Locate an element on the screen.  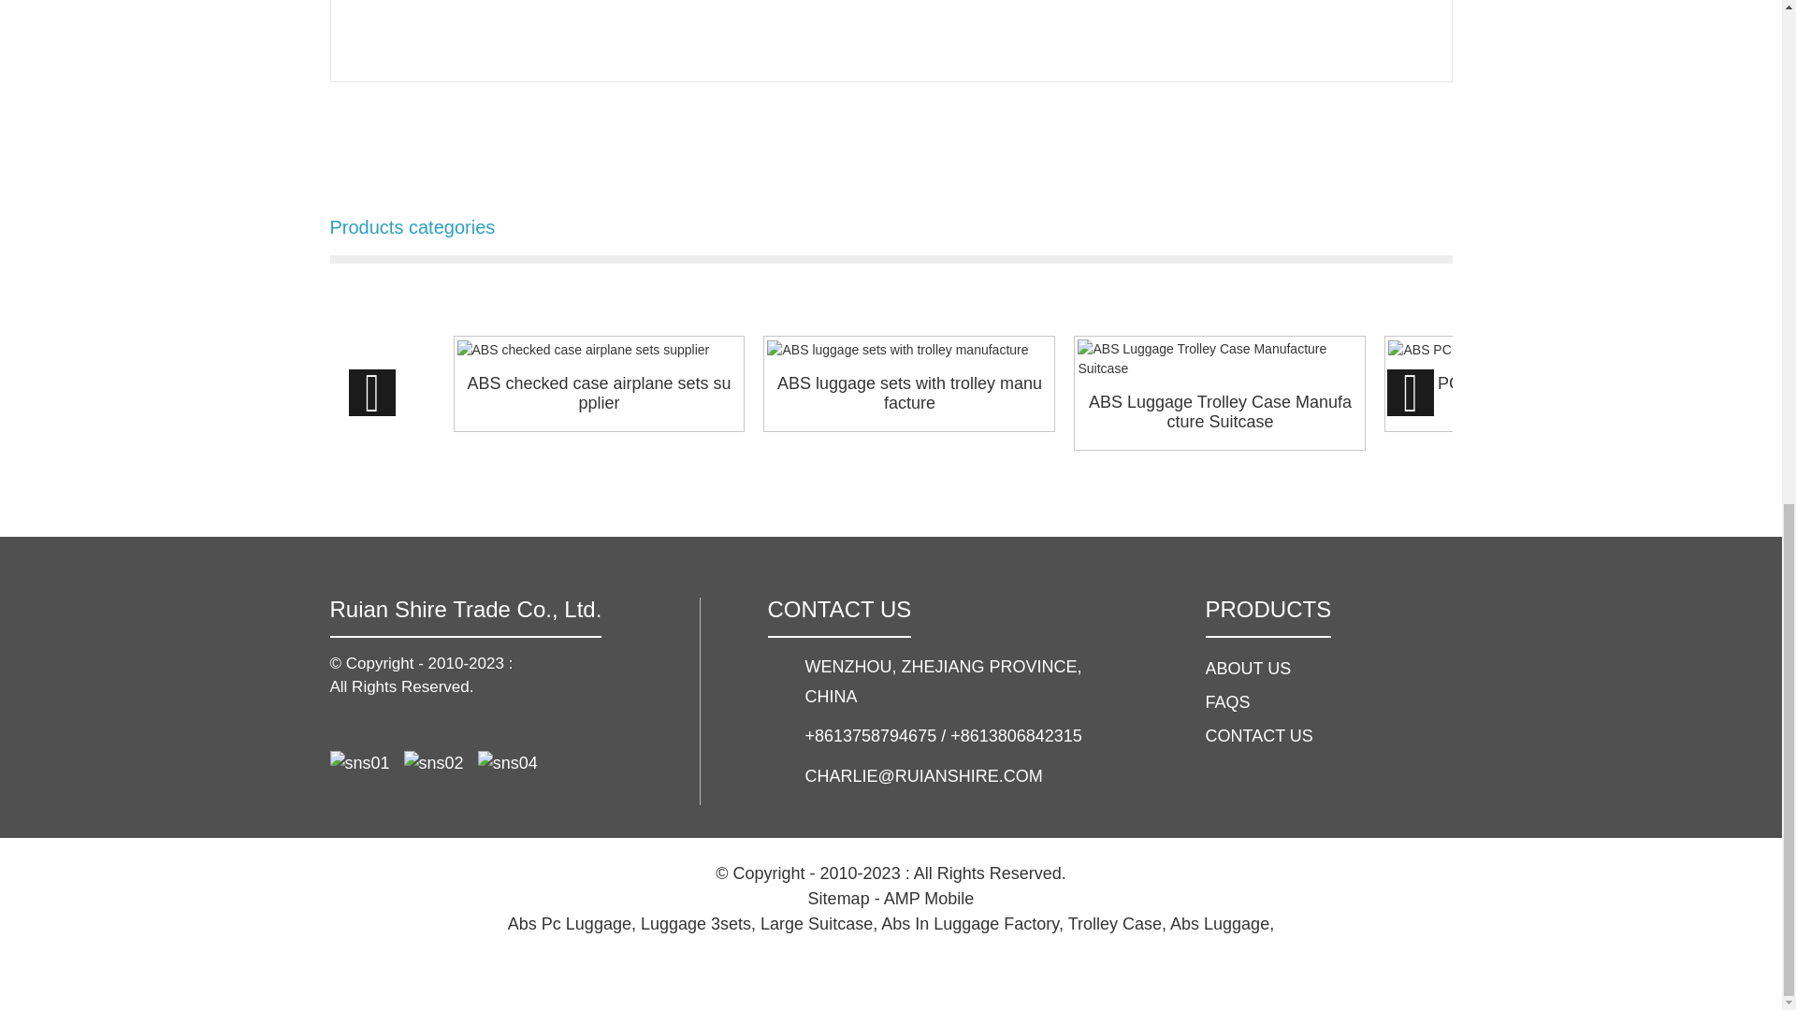
ABS checked case airplane sets supplier is located at coordinates (598, 349).